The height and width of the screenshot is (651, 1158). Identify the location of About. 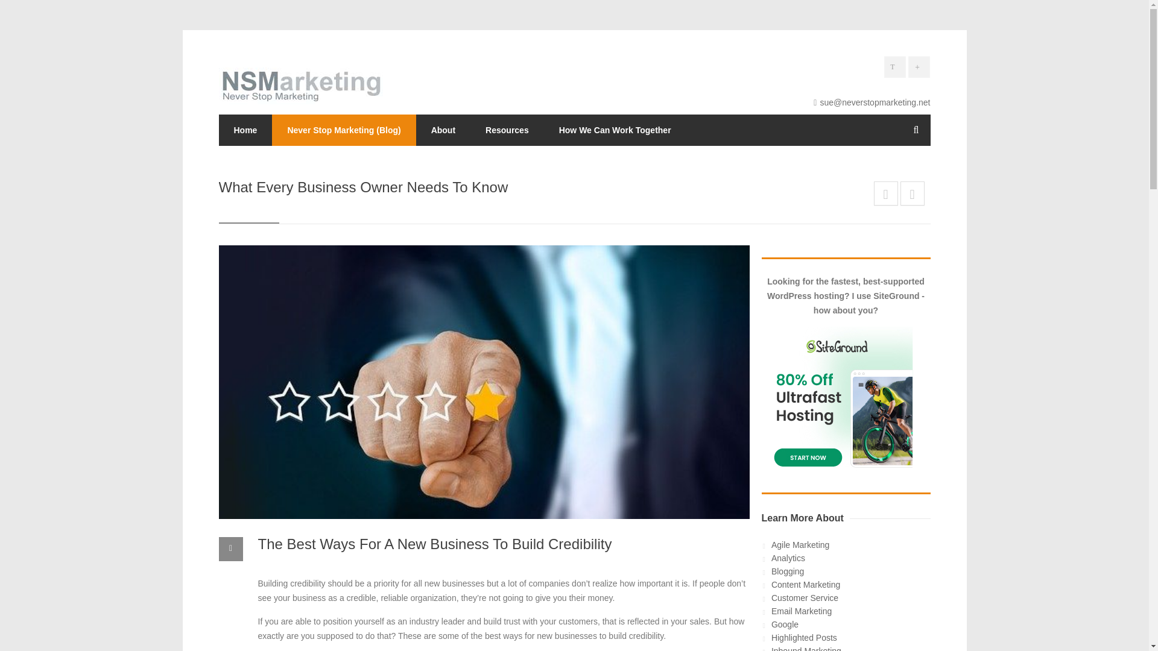
(443, 130).